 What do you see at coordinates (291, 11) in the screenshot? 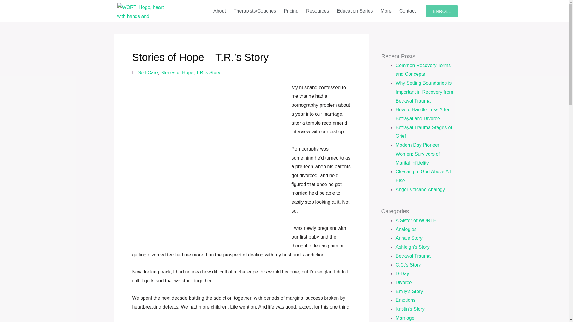
I see `Pricing` at bounding box center [291, 11].